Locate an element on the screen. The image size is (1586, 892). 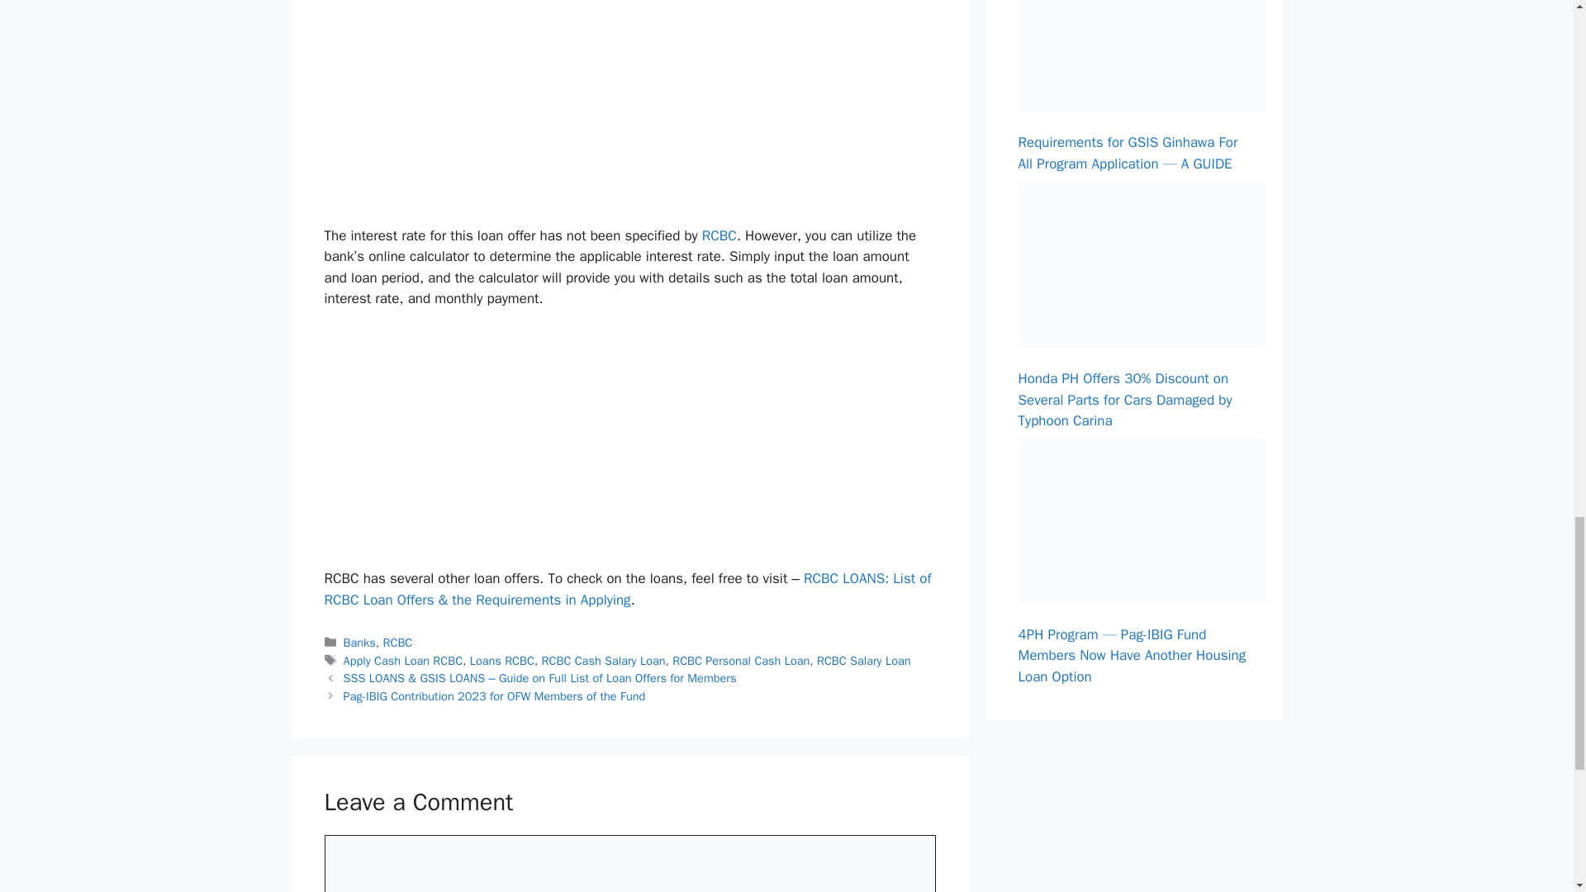
Banks is located at coordinates (360, 643).